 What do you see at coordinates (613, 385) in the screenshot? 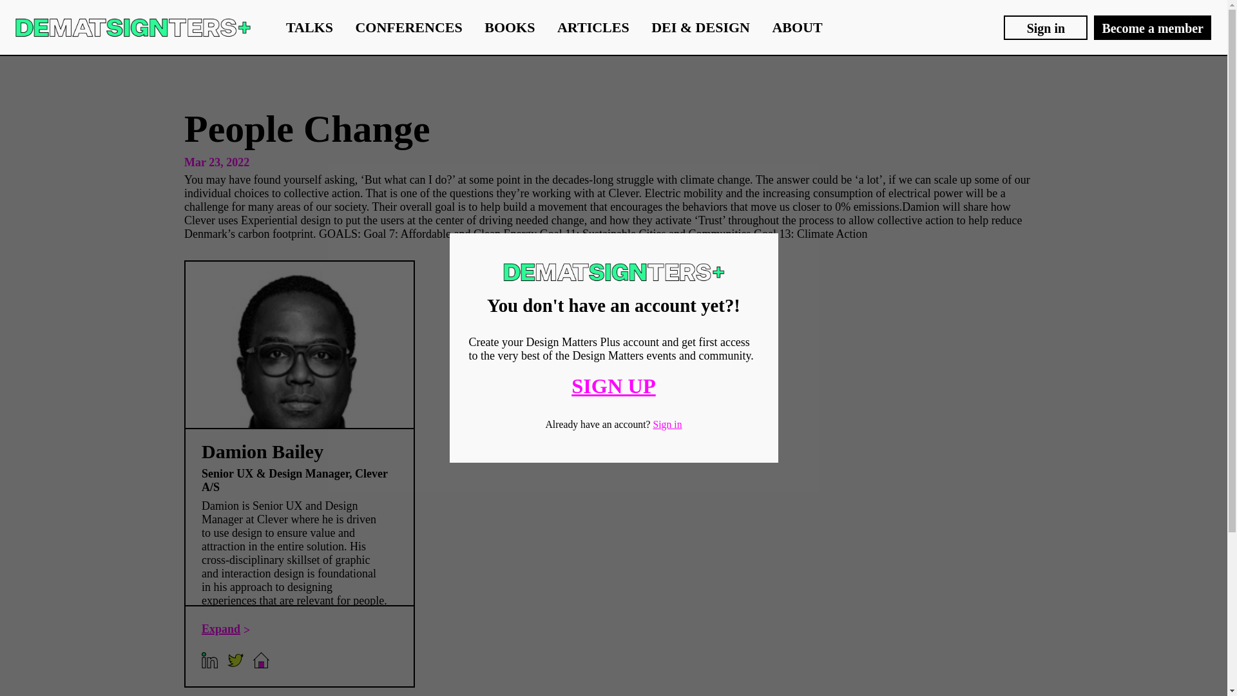
I see `SIGN UP` at bounding box center [613, 385].